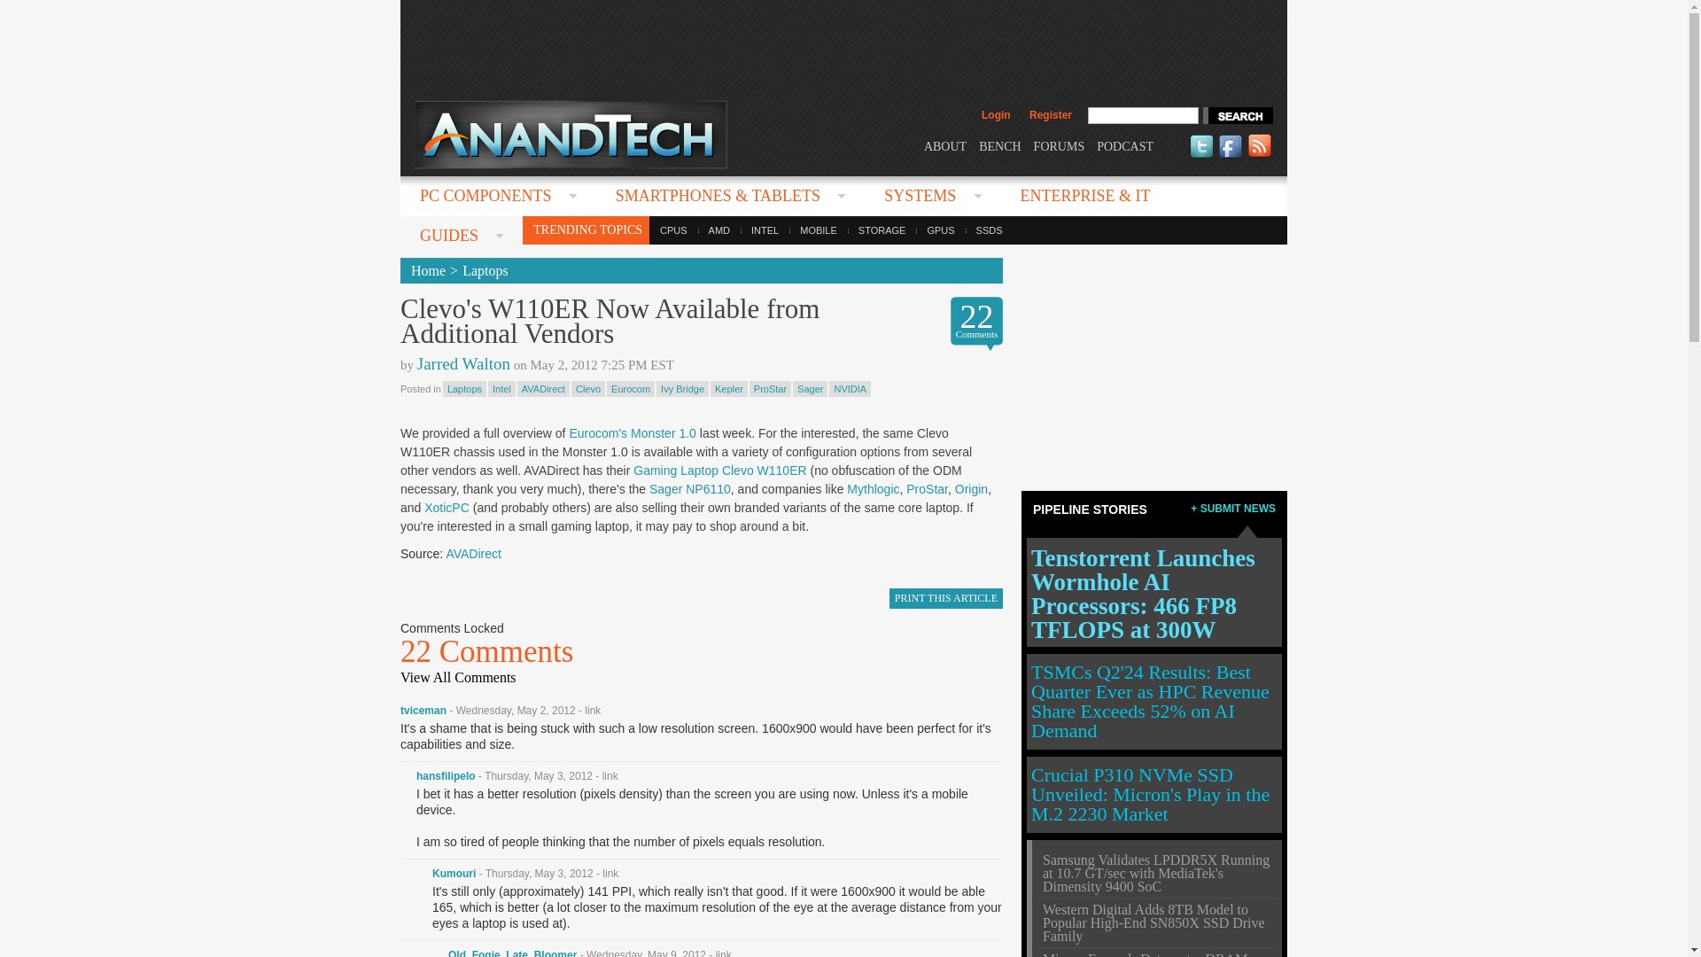  What do you see at coordinates (1237, 115) in the screenshot?
I see `search` at bounding box center [1237, 115].